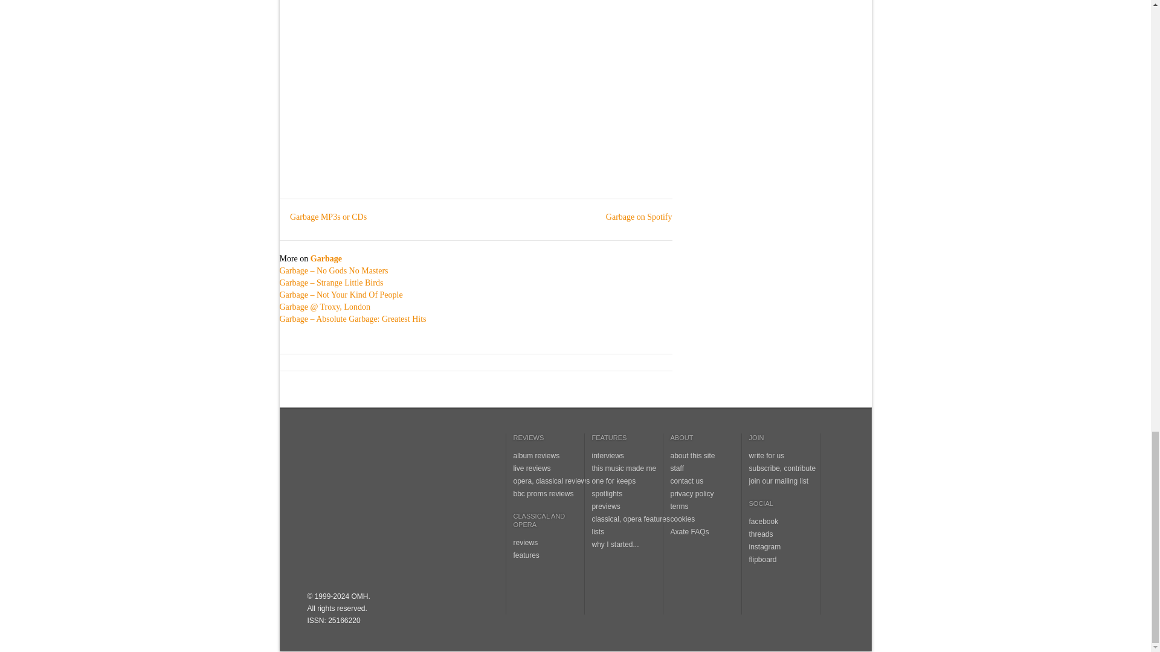 The height and width of the screenshot is (652, 1160). Describe the element at coordinates (323, 217) in the screenshot. I see `Garbage MP3s or CDs` at that location.